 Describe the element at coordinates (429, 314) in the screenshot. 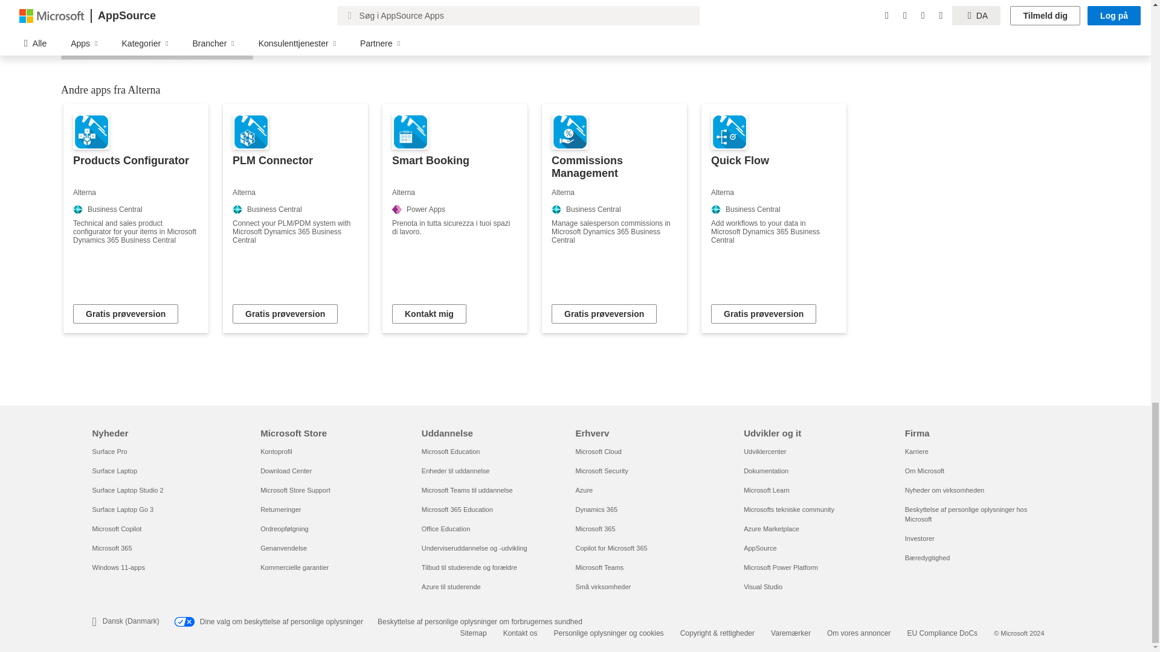

I see `Kontakt mig` at that location.